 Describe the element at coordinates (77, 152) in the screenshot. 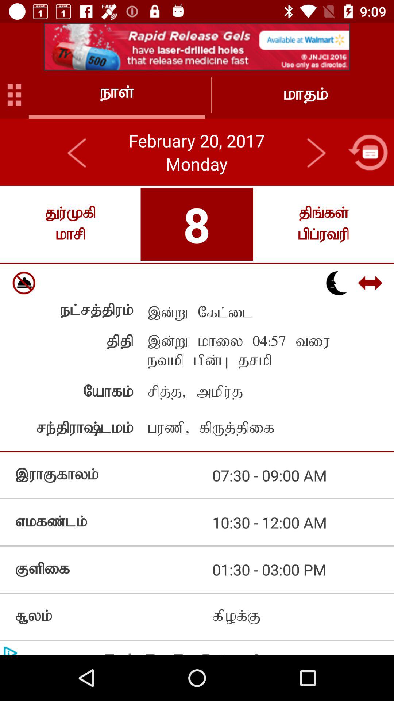

I see `go back` at that location.